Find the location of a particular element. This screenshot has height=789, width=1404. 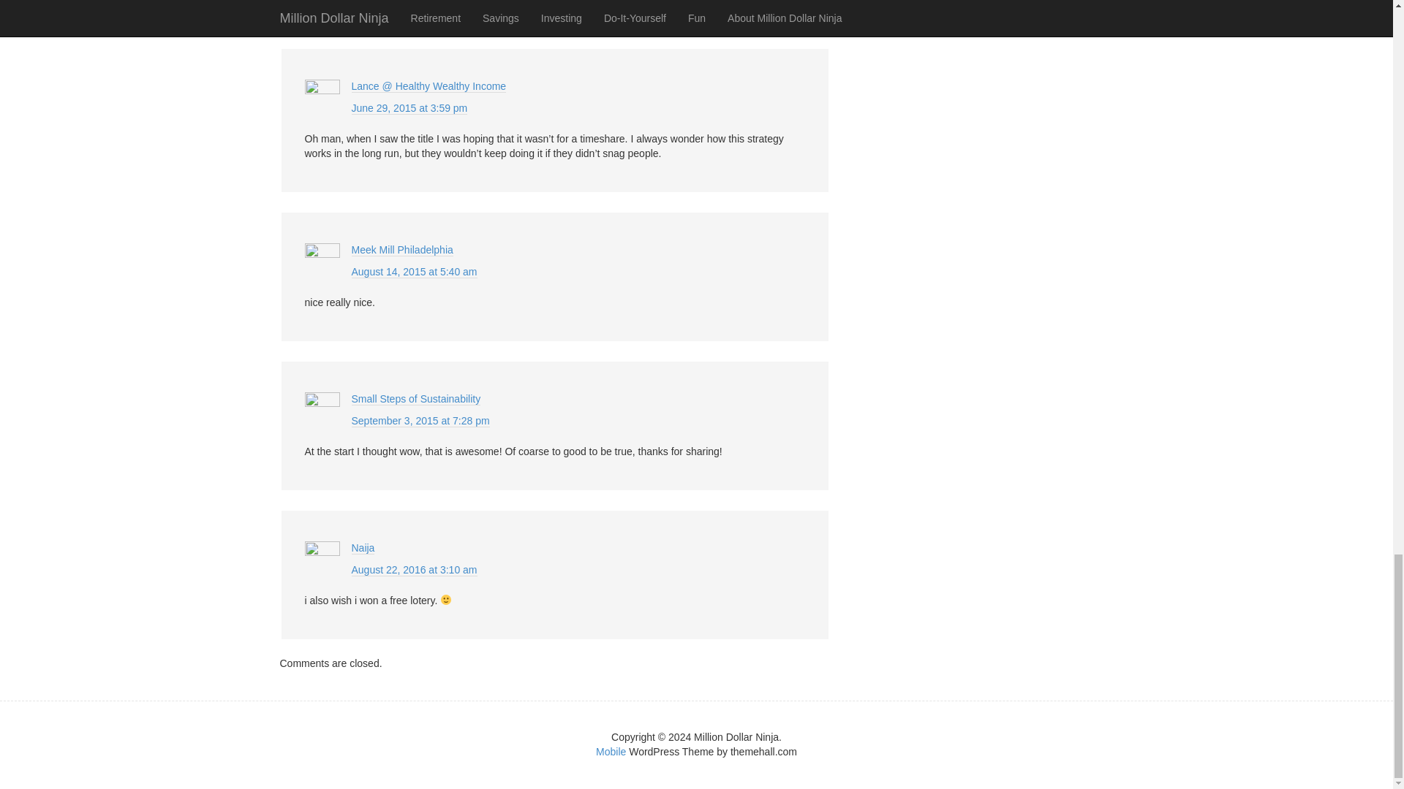

September 3, 2015 at 7:28 pm is located at coordinates (420, 421).